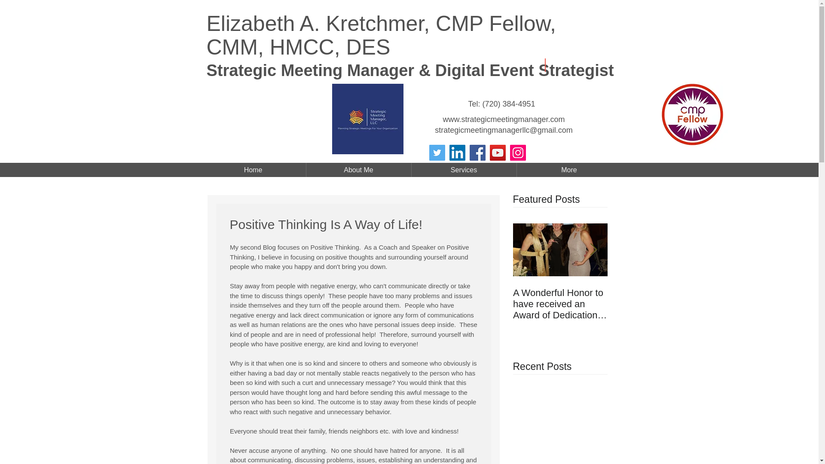 This screenshot has width=825, height=464. I want to click on Preview.jpg, so click(367, 119).